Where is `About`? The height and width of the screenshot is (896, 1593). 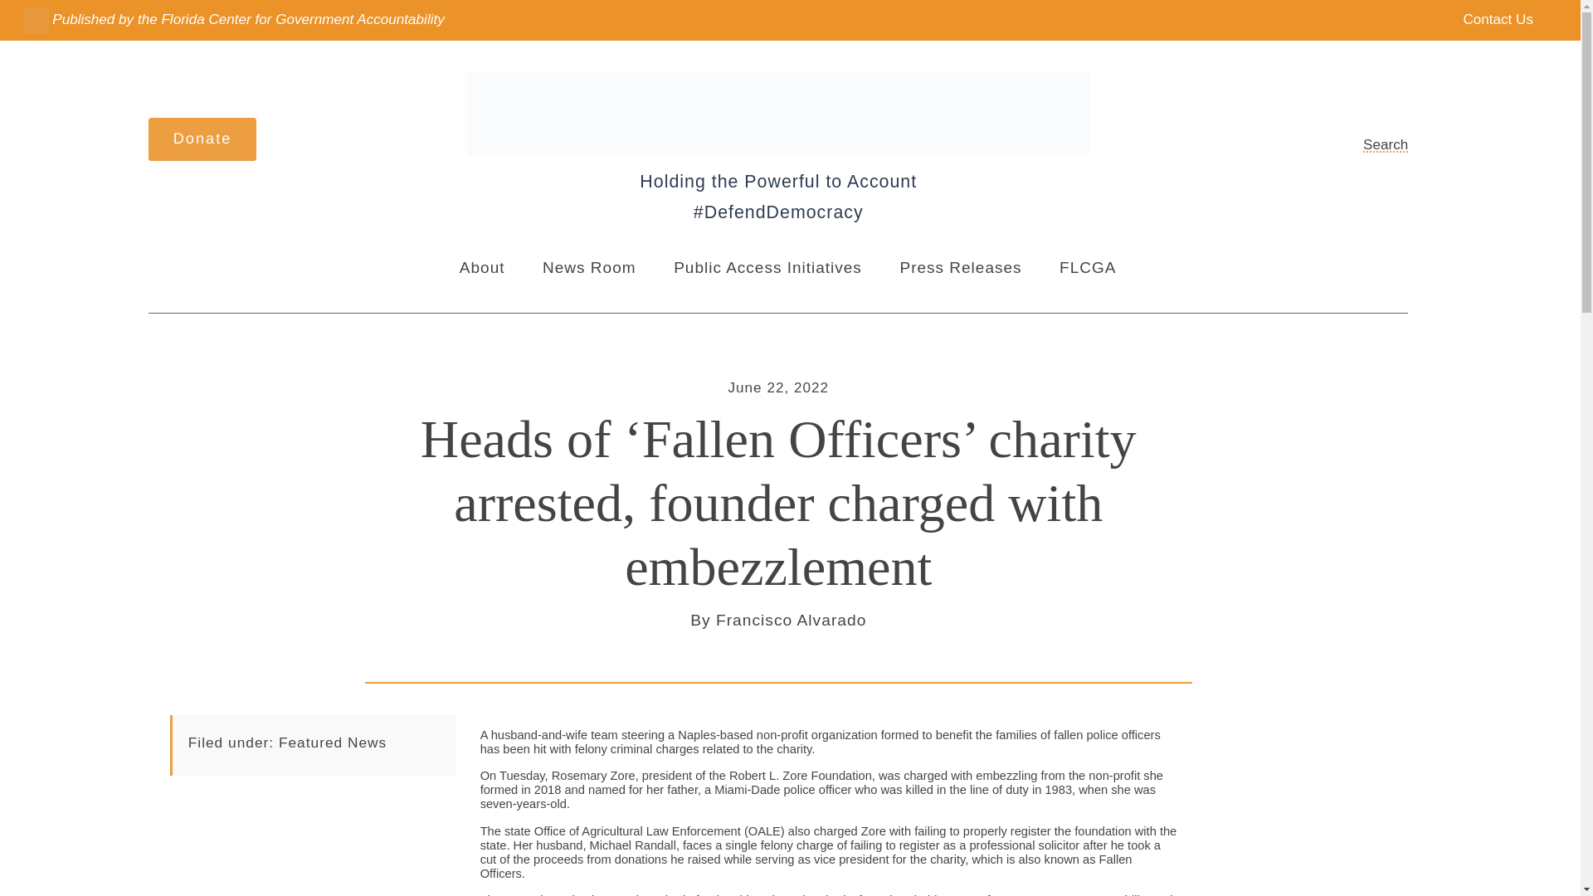
About is located at coordinates (482, 268).